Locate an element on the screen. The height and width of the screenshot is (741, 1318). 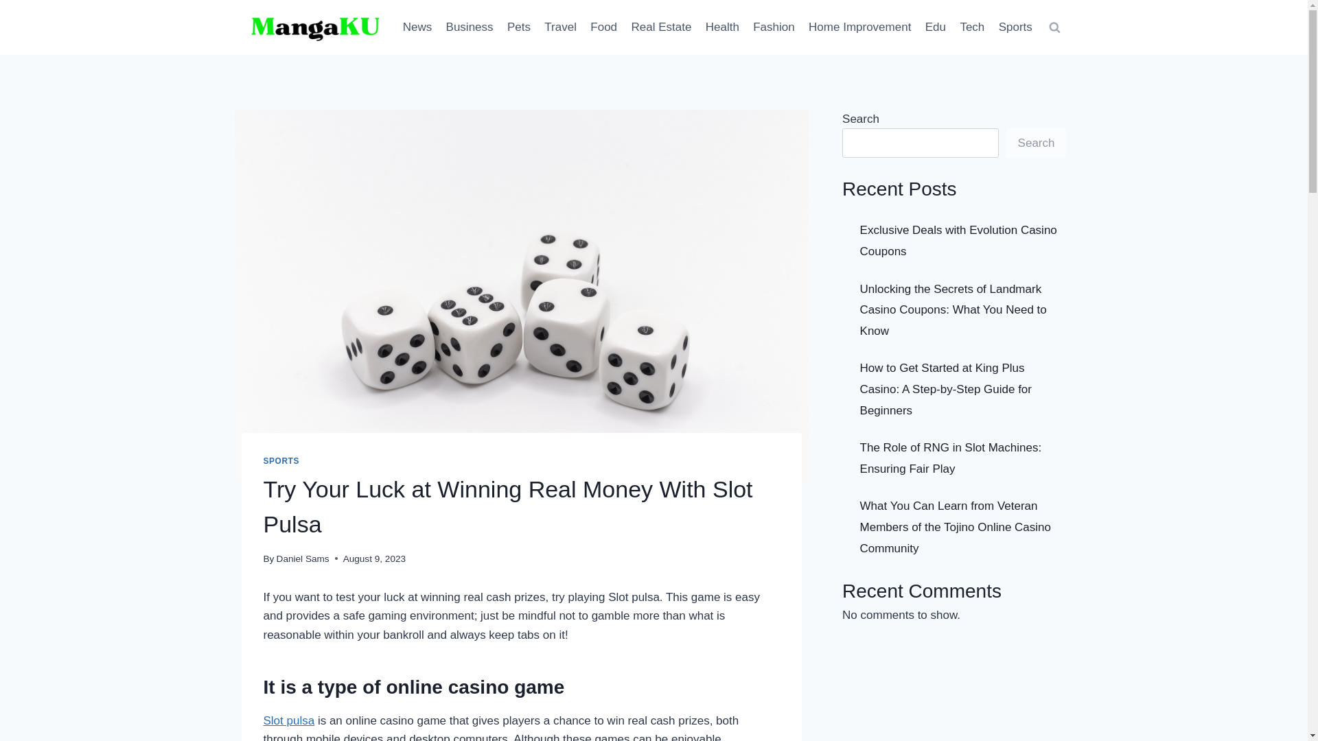
Food is located at coordinates (603, 27).